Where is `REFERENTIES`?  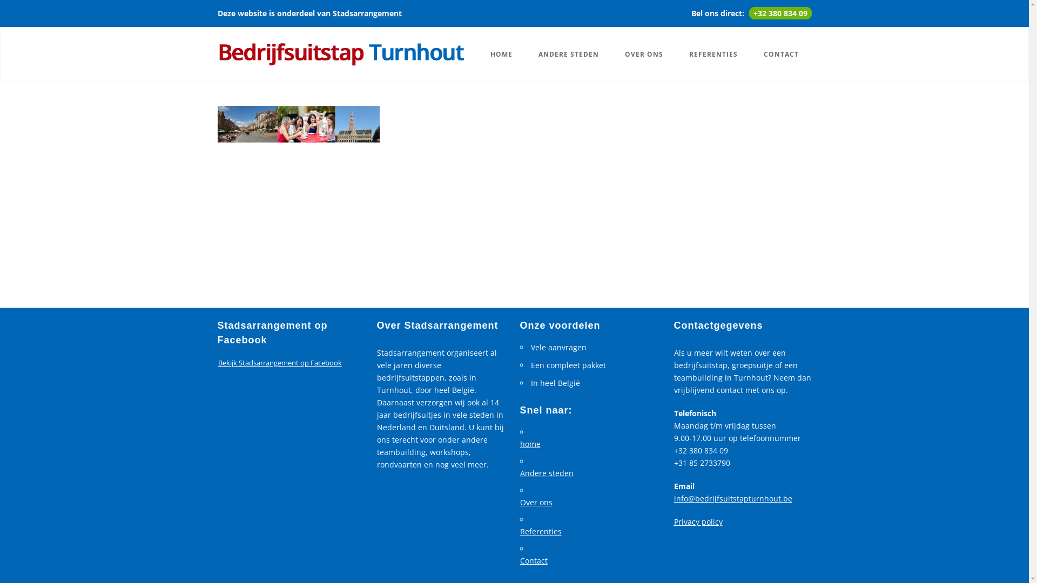
REFERENTIES is located at coordinates (713, 55).